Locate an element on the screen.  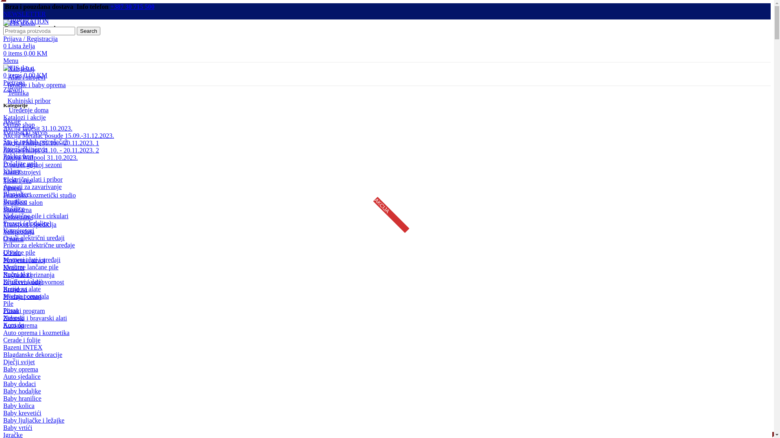
Blanjalice is located at coordinates (16, 194).